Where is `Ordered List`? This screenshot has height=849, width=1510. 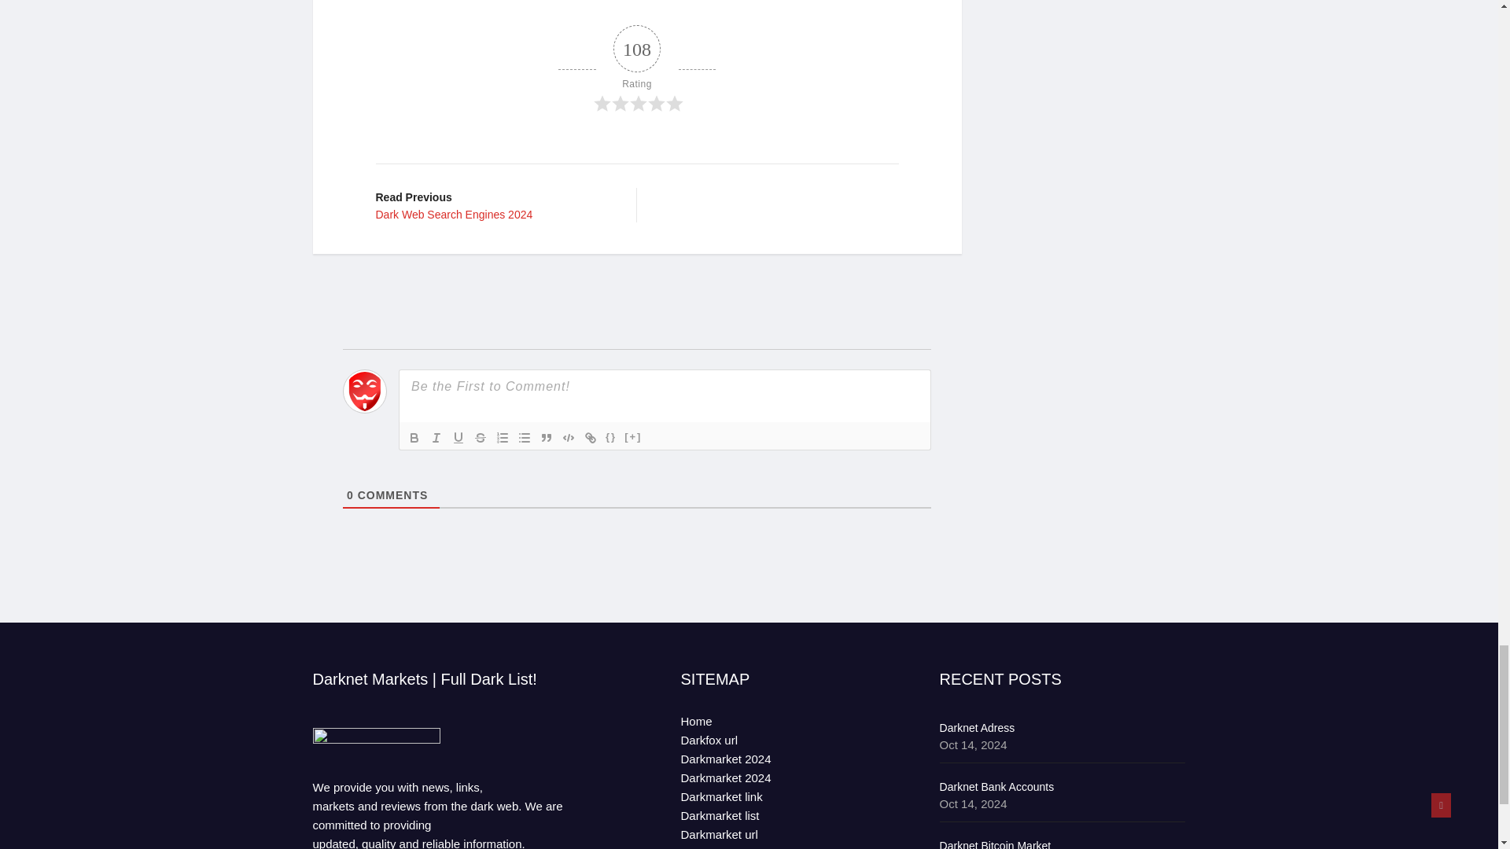 Ordered List is located at coordinates (502, 438).